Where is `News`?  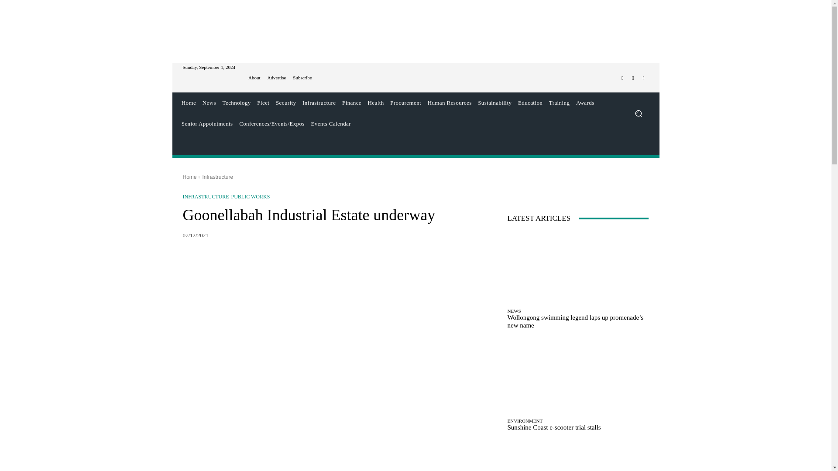 News is located at coordinates (209, 103).